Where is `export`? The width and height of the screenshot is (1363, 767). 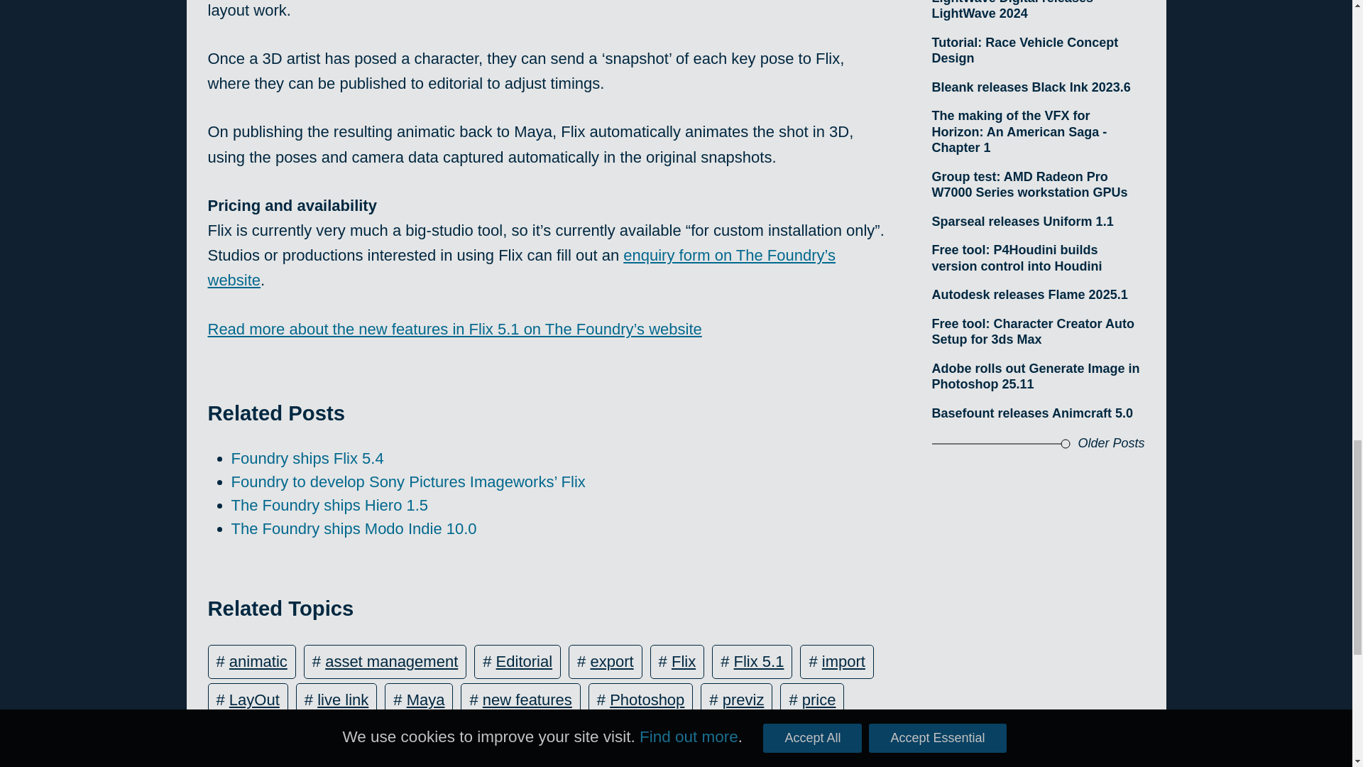 export is located at coordinates (612, 661).